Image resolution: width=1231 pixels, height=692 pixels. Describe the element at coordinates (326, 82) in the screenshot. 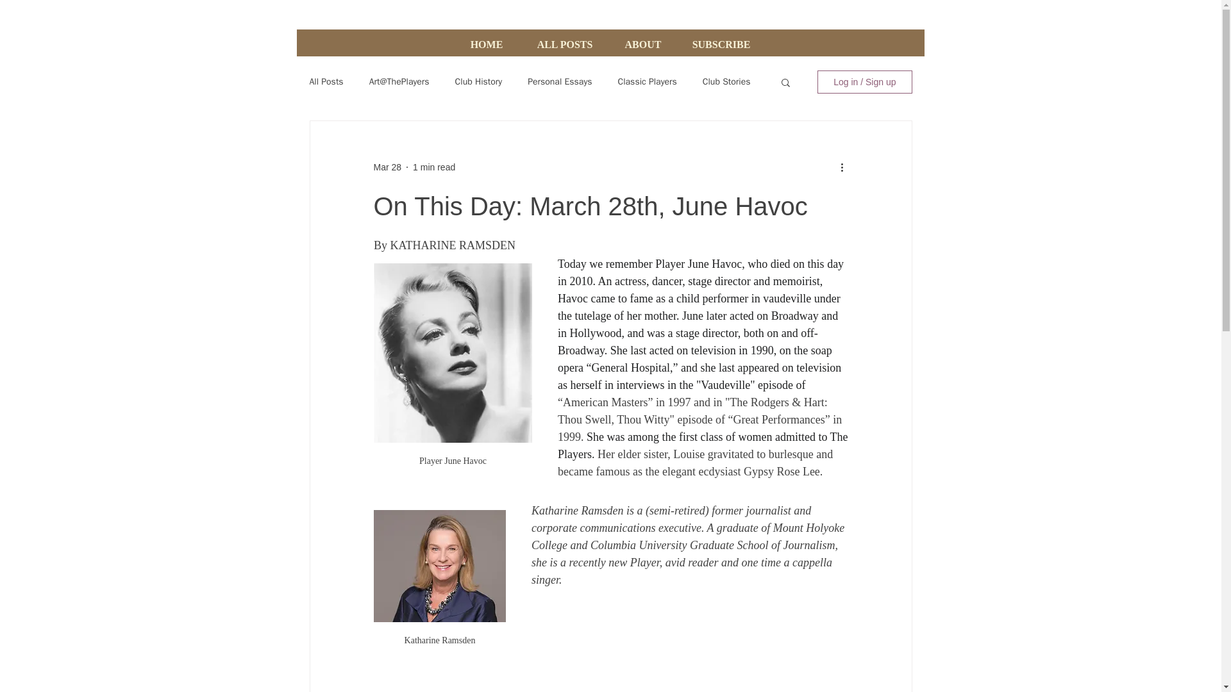

I see `All Posts` at that location.